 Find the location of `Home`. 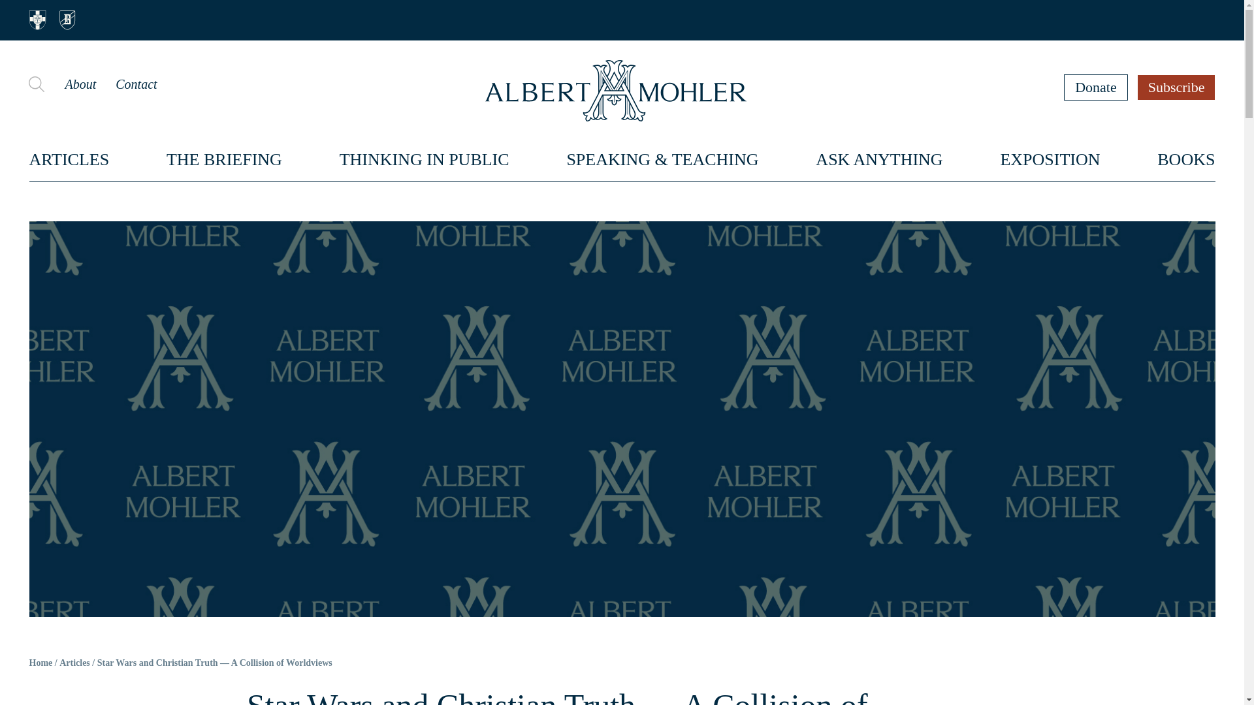

Home is located at coordinates (40, 663).